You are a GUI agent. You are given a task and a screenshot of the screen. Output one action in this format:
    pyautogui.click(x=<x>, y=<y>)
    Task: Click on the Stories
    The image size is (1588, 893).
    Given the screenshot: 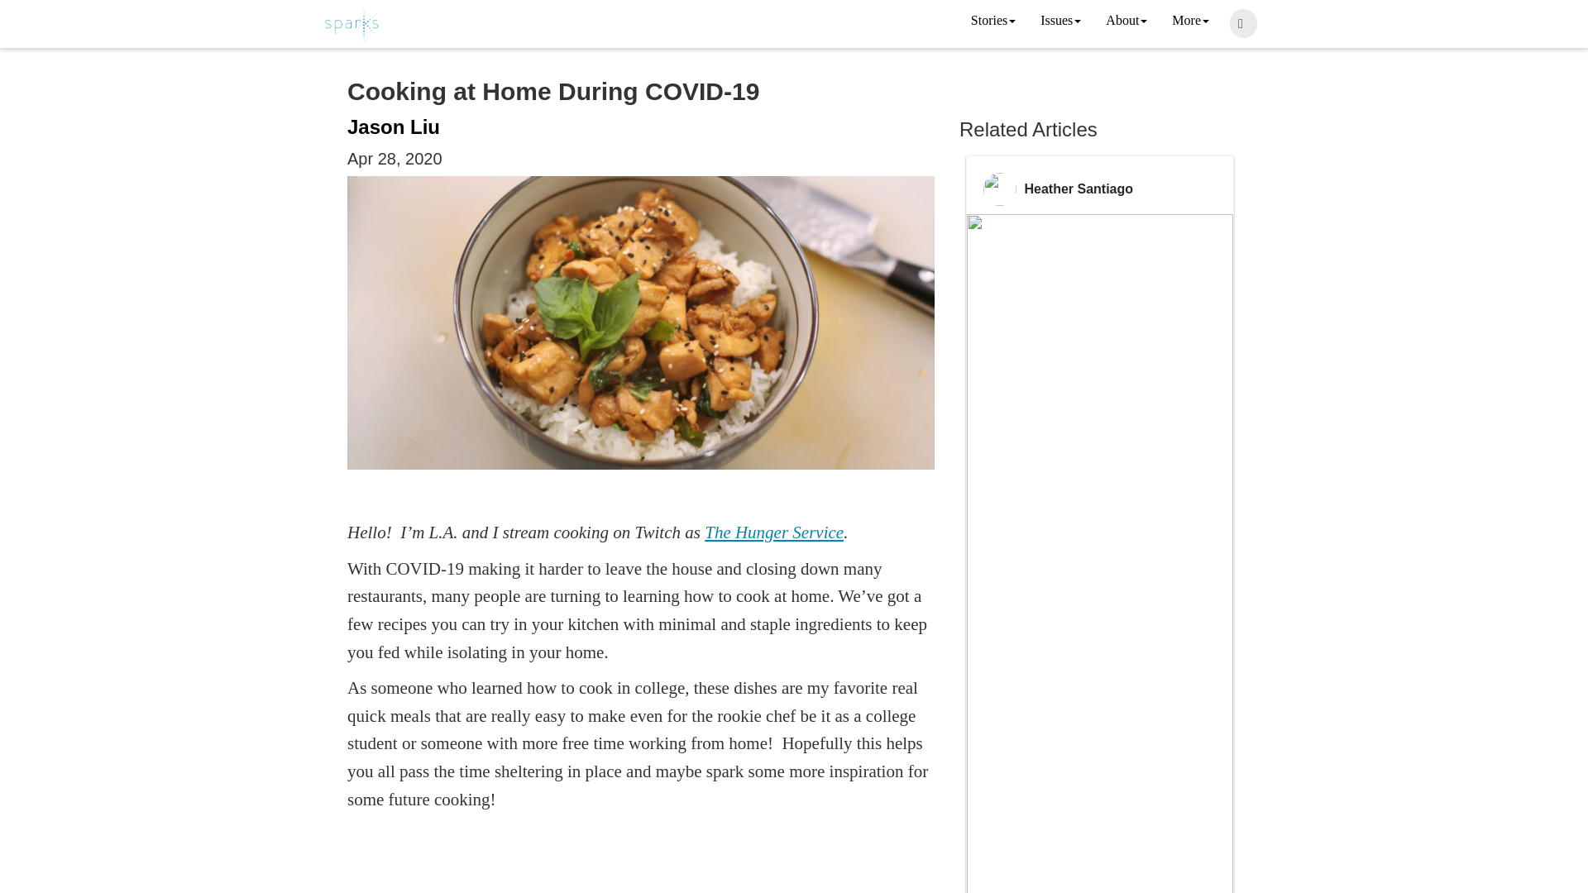 What is the action you would take?
    pyautogui.click(x=992, y=21)
    